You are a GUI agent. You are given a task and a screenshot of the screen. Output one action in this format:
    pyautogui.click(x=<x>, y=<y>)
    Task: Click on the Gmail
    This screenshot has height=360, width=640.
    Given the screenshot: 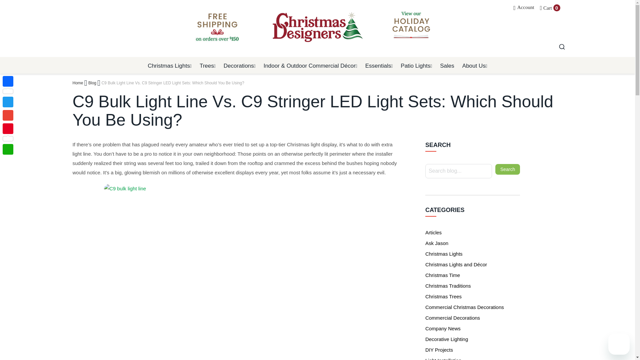 What is the action you would take?
    pyautogui.click(x=8, y=115)
    